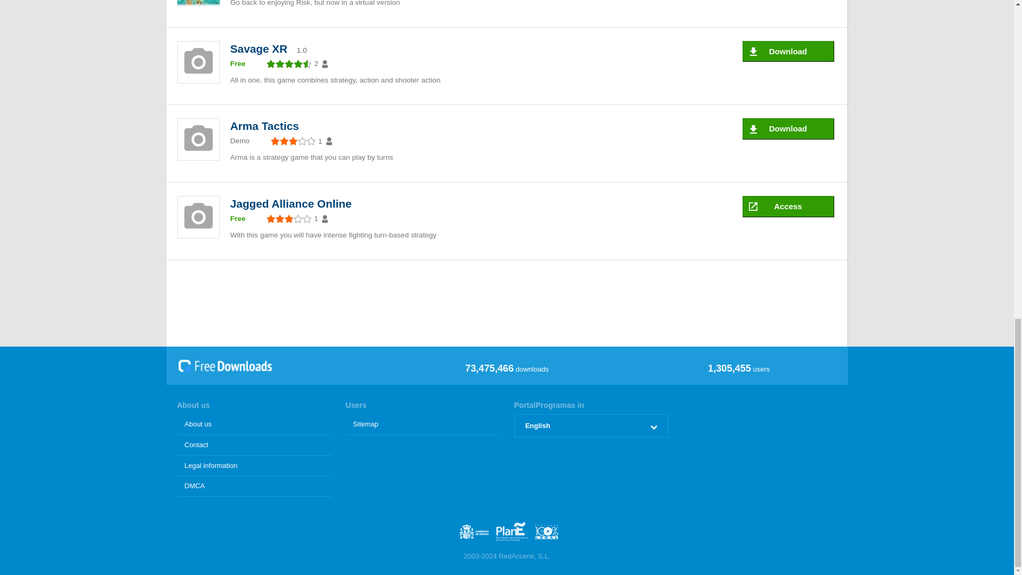 The image size is (1022, 575). Describe the element at coordinates (261, 48) in the screenshot. I see `Savage XR` at that location.